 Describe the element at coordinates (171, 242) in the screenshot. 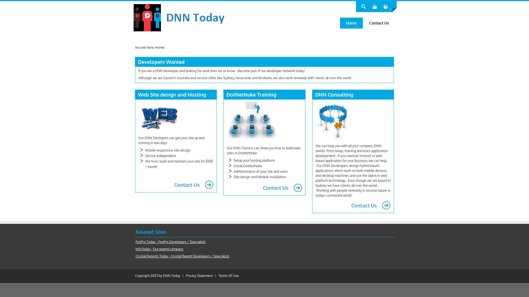

I see `FoxPro Today - FoxPro Developers / Specialists` at that location.